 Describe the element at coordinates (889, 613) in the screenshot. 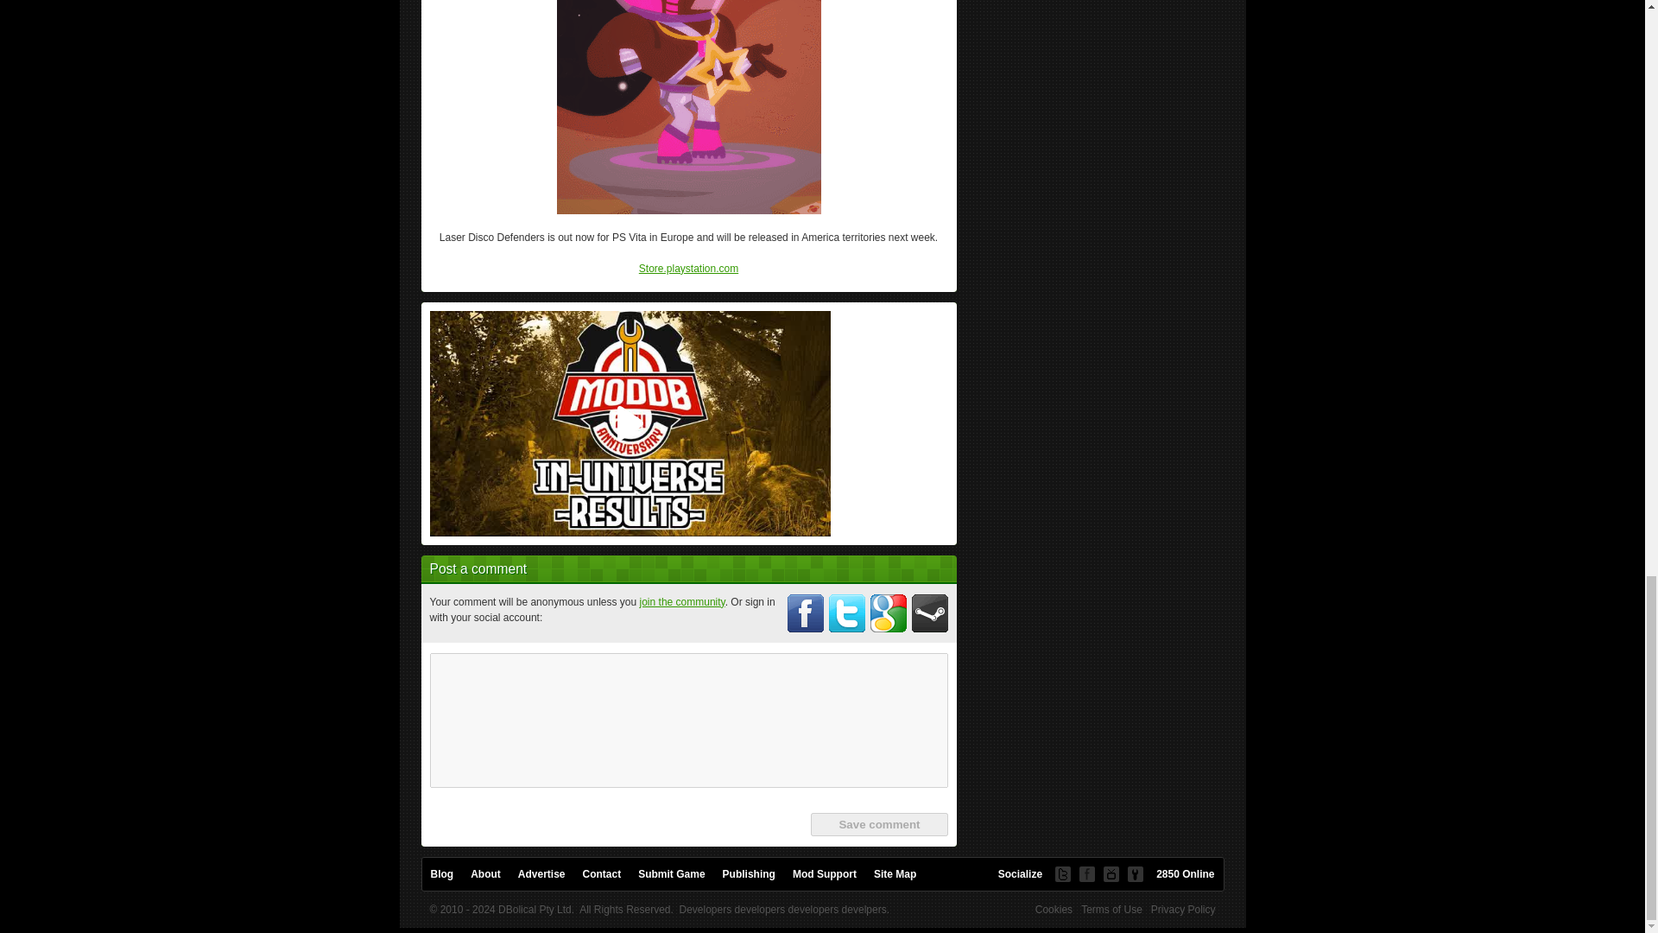

I see `Click to connect via Google` at that location.